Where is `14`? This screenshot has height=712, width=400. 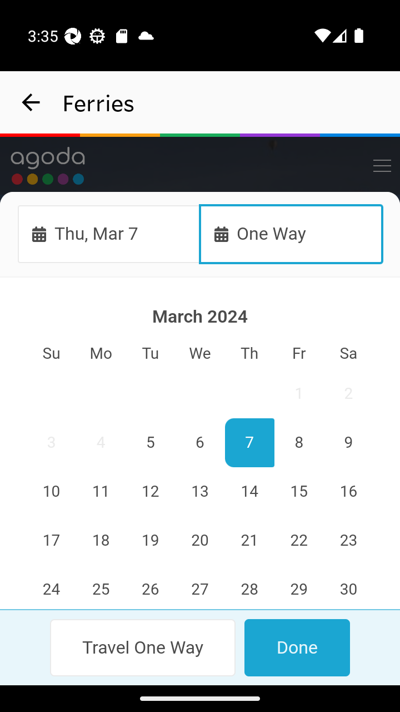 14 is located at coordinates (249, 492).